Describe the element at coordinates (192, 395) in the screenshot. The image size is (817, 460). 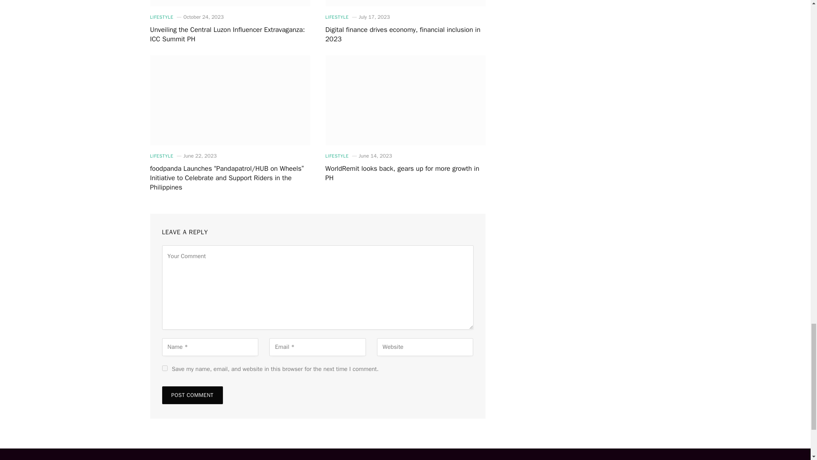
I see `Post Comment` at that location.